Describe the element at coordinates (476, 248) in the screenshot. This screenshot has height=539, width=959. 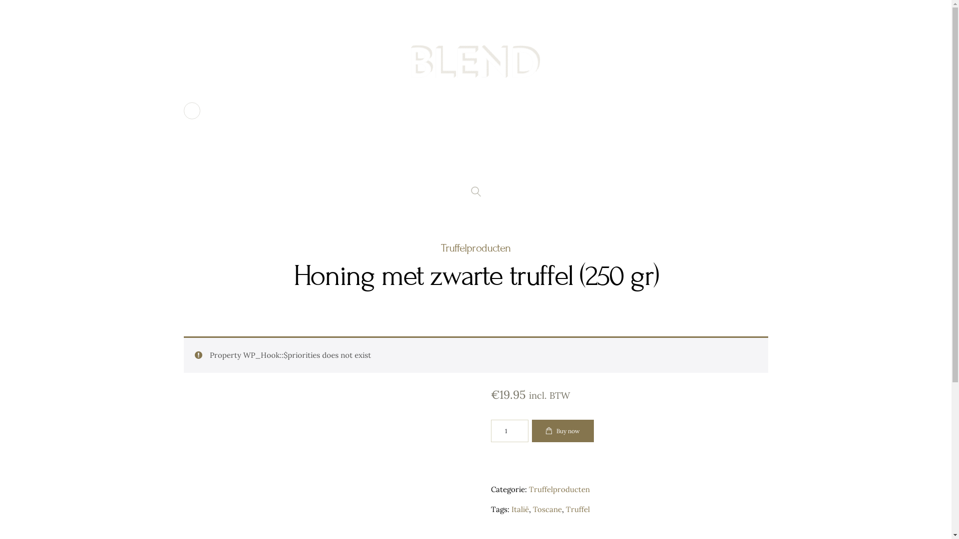
I see `Truffelproducten` at that location.